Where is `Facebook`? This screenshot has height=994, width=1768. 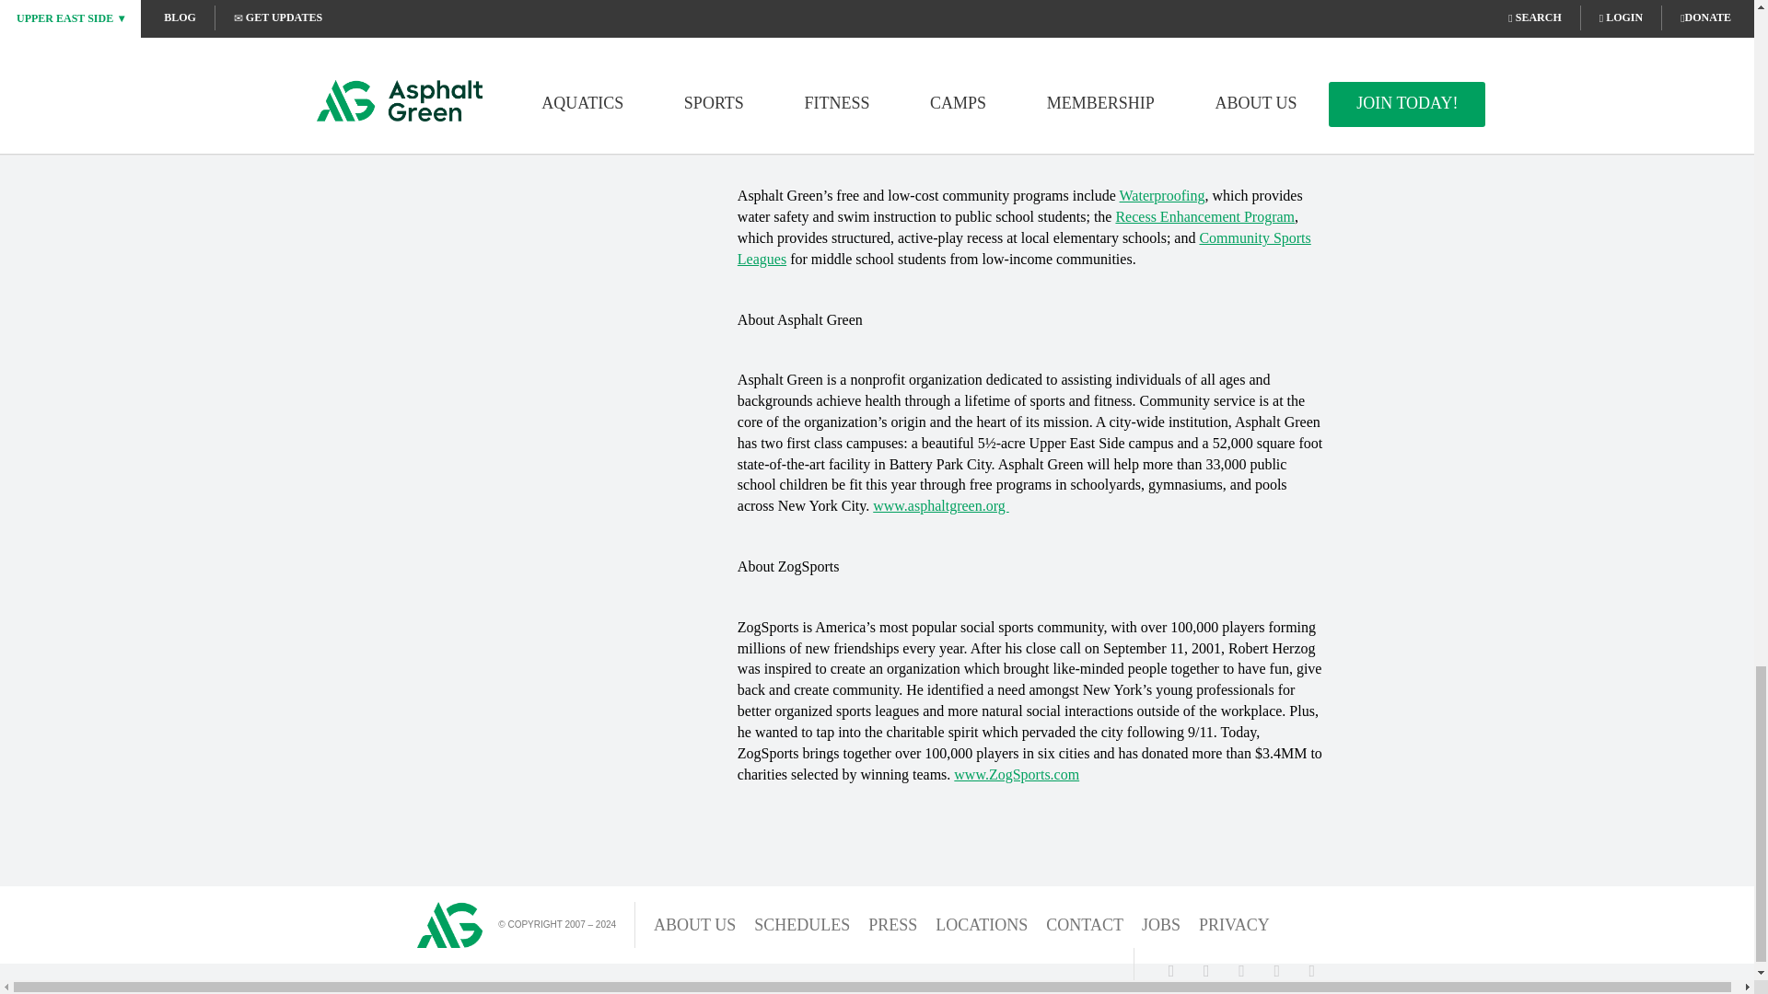 Facebook is located at coordinates (1171, 970).